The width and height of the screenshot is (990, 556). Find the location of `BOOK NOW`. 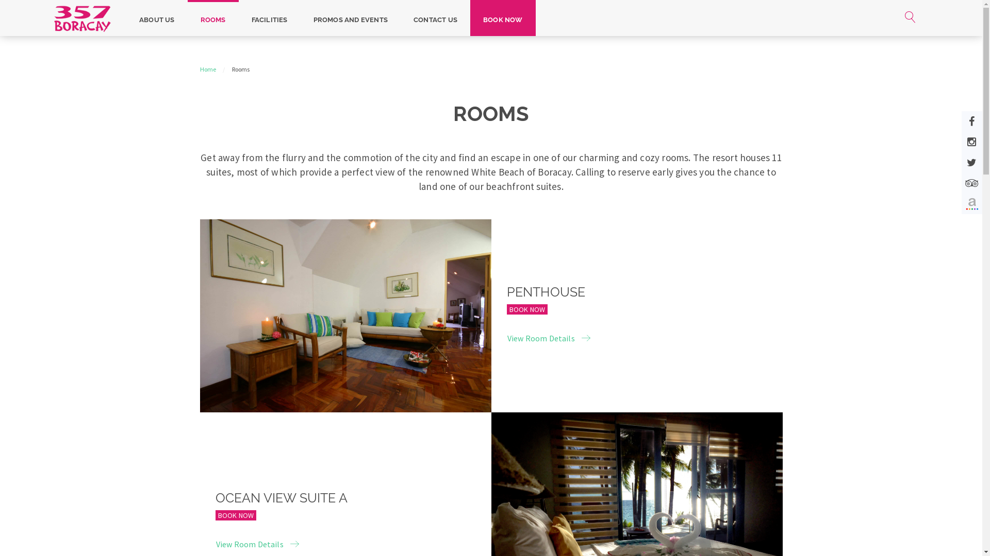

BOOK NOW is located at coordinates (236, 515).